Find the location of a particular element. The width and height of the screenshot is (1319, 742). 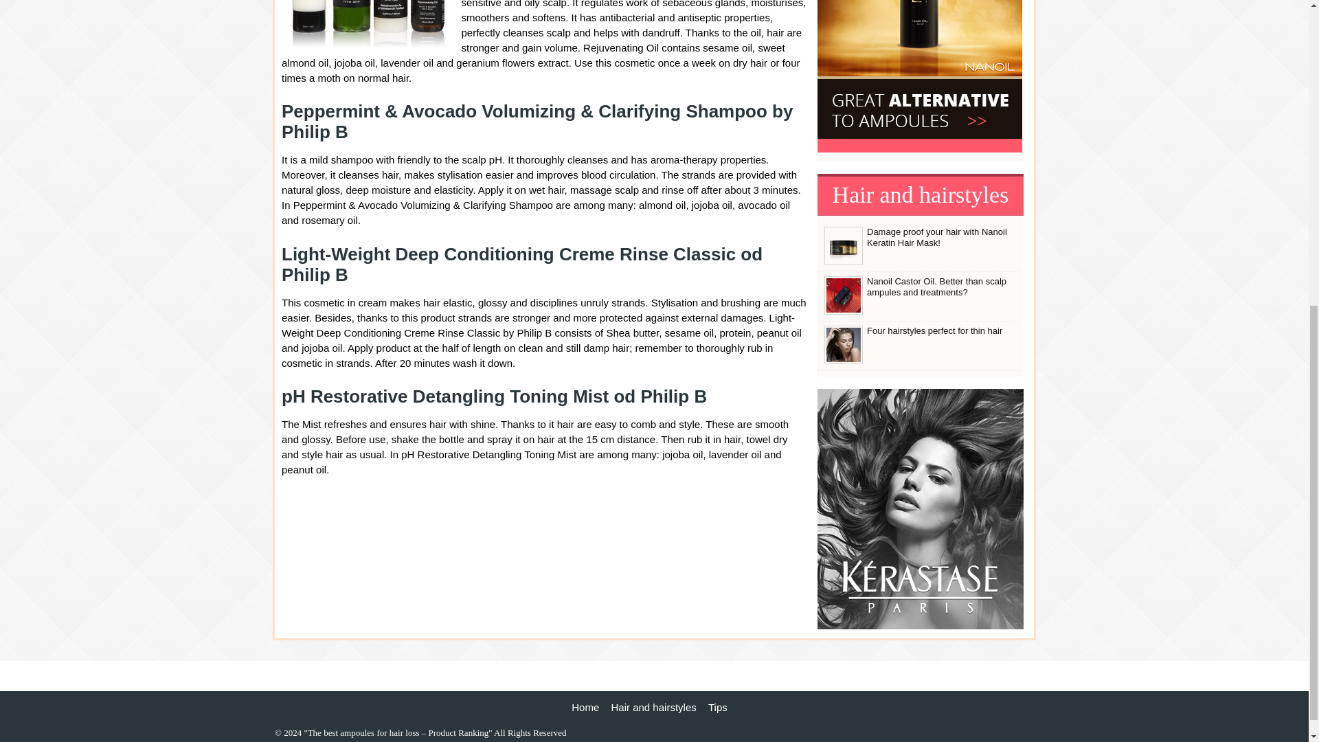

Nanoil Castor Oil. Better than scalp ampules and treatments? is located at coordinates (936, 286).